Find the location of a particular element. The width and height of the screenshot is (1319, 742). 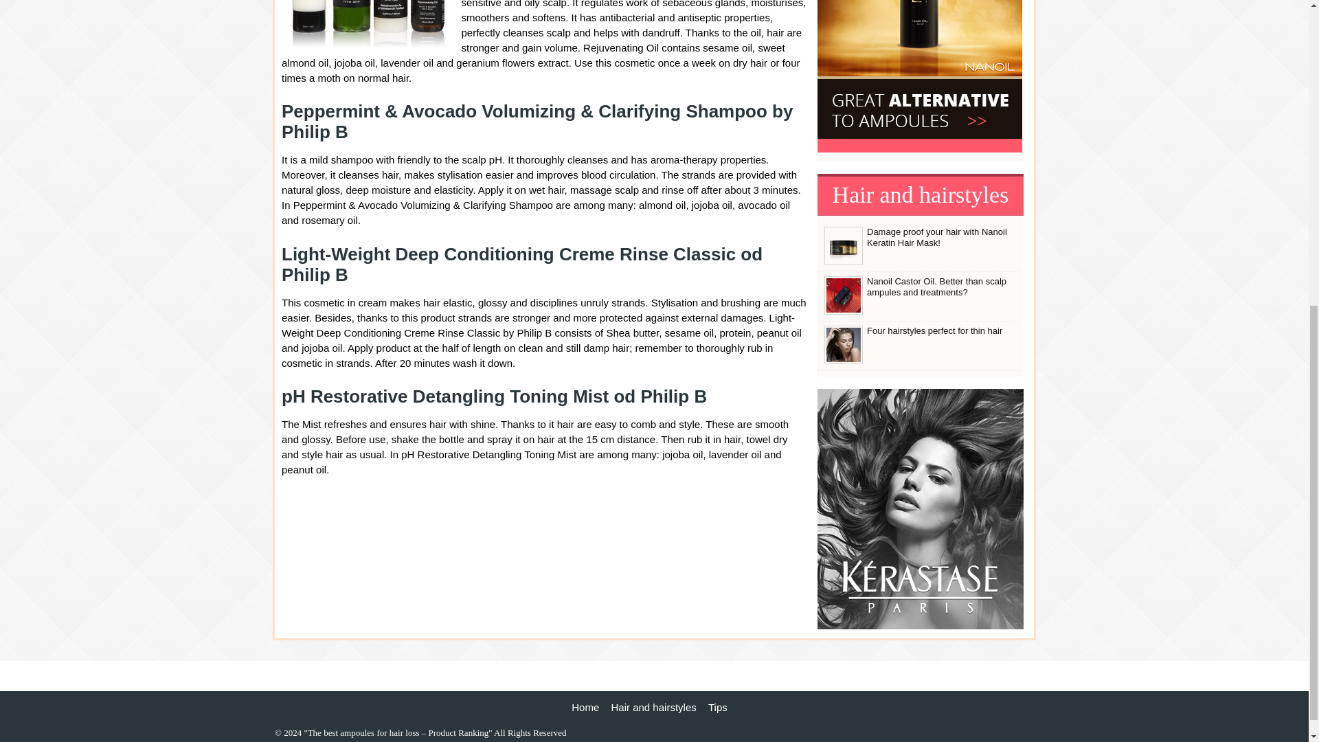

Nanoil Castor Oil. Better than scalp ampules and treatments? is located at coordinates (936, 286).